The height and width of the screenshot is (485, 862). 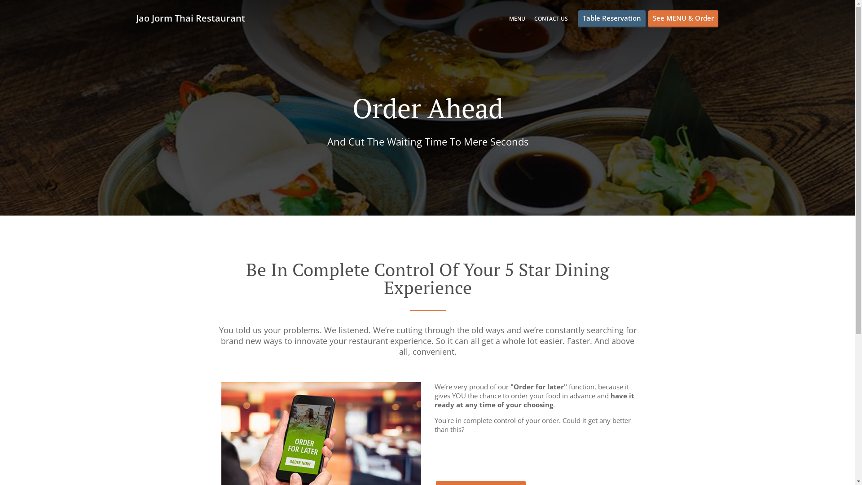 I want to click on MENU, so click(x=517, y=19).